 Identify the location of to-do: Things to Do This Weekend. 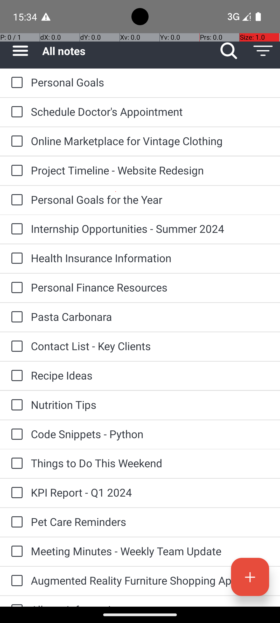
(16, 464).